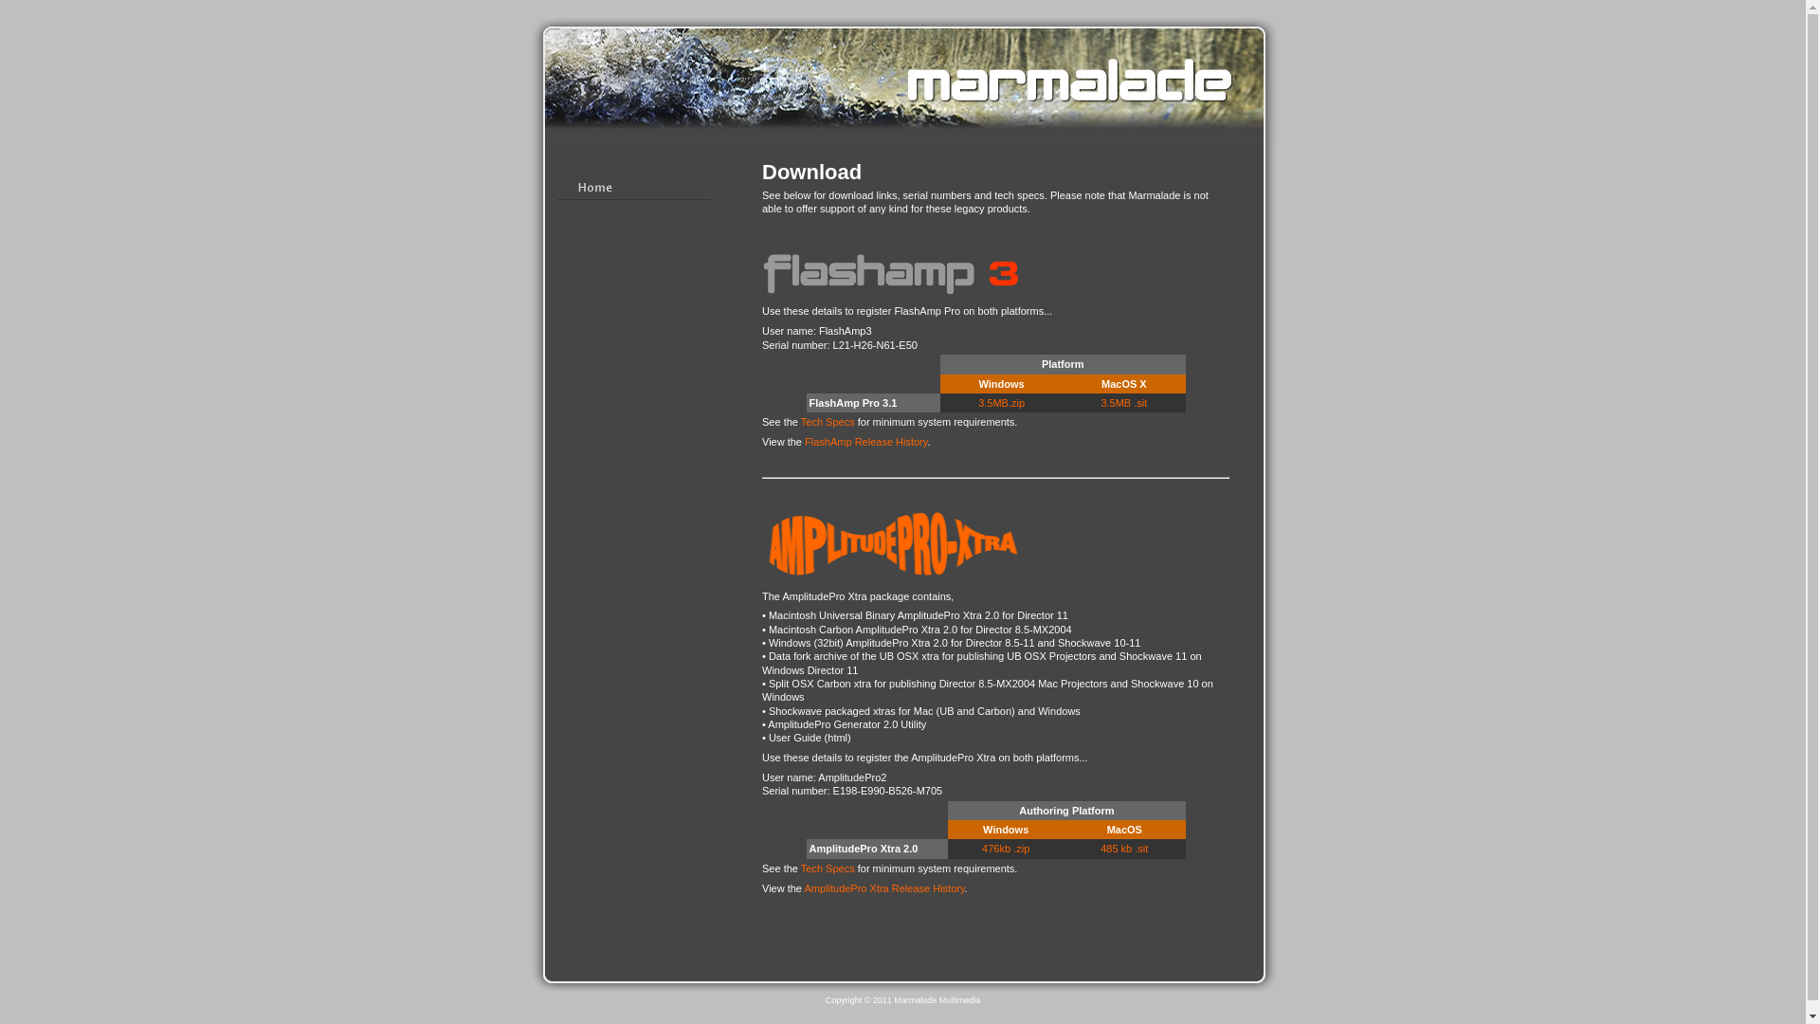 This screenshot has height=1024, width=1820. I want to click on FlashAmp Release History, so click(866, 442).